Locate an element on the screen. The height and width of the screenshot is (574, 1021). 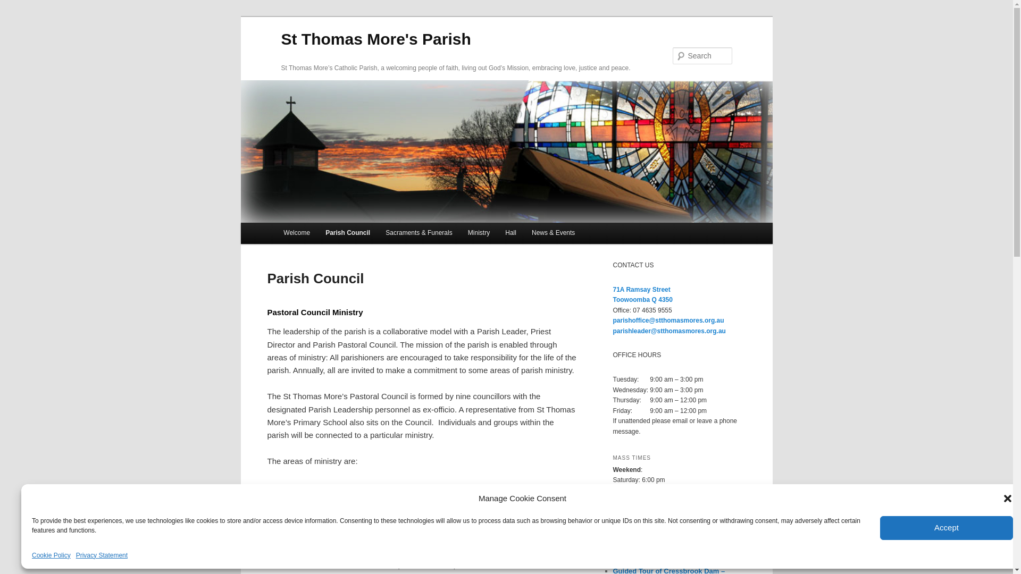
parishleader@stthomasmores.org.au is located at coordinates (669, 331).